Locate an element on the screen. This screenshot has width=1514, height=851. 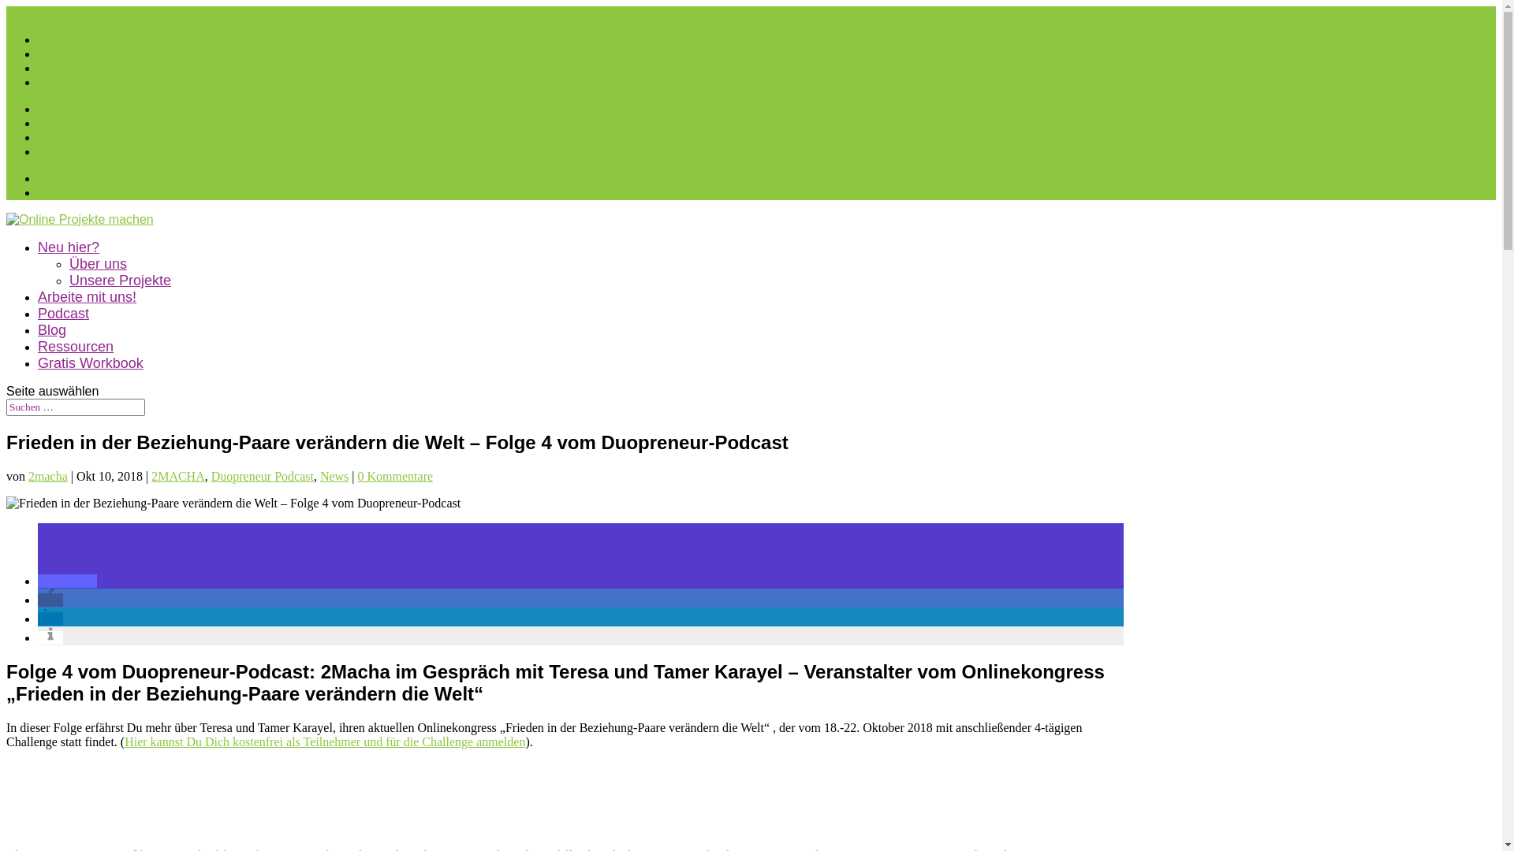
Podcast is located at coordinates (63, 314).